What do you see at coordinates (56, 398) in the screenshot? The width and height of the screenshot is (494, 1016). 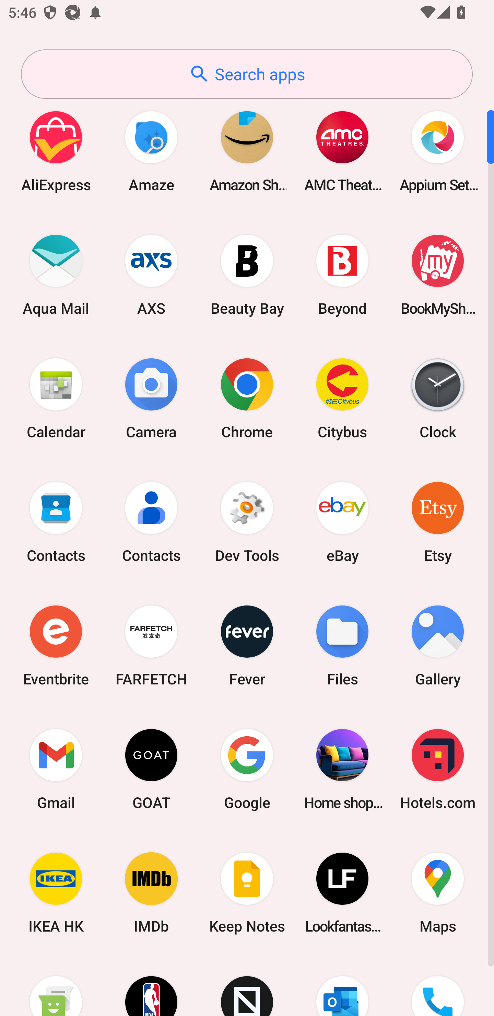 I see `Calendar` at bounding box center [56, 398].